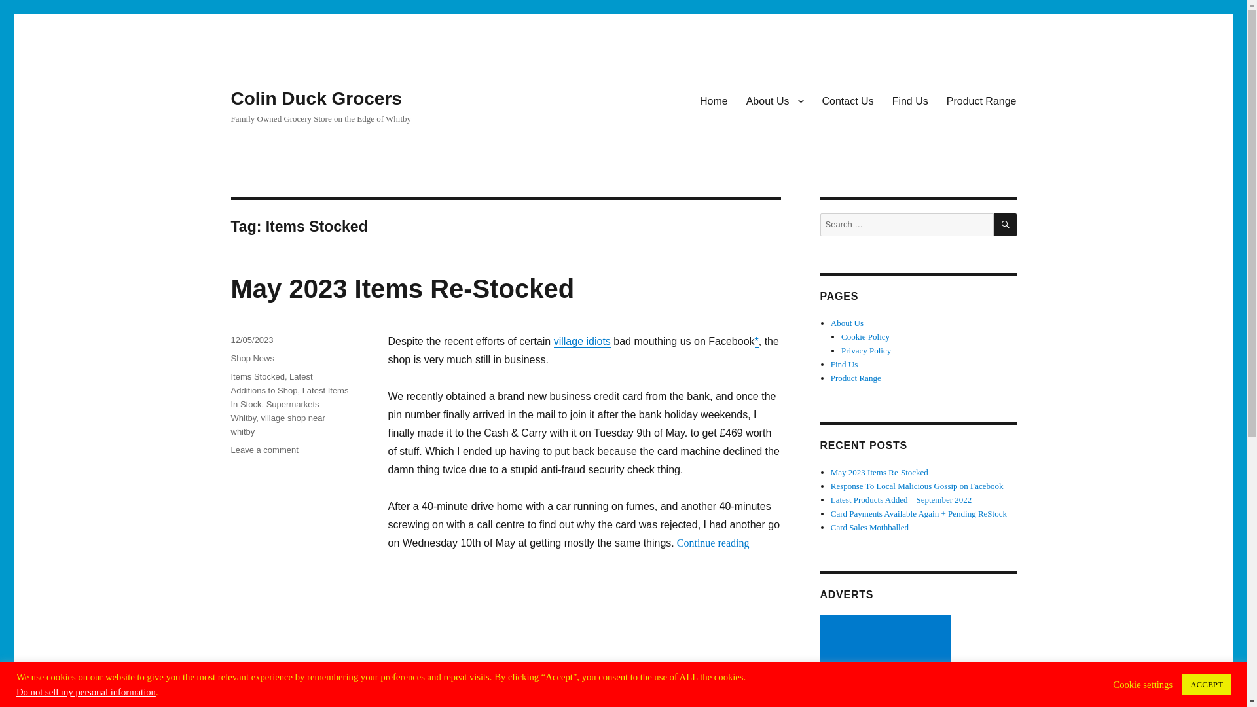 The height and width of the screenshot is (707, 1257). What do you see at coordinates (856, 378) in the screenshot?
I see `May 2023 Items Re-Stocked` at bounding box center [856, 378].